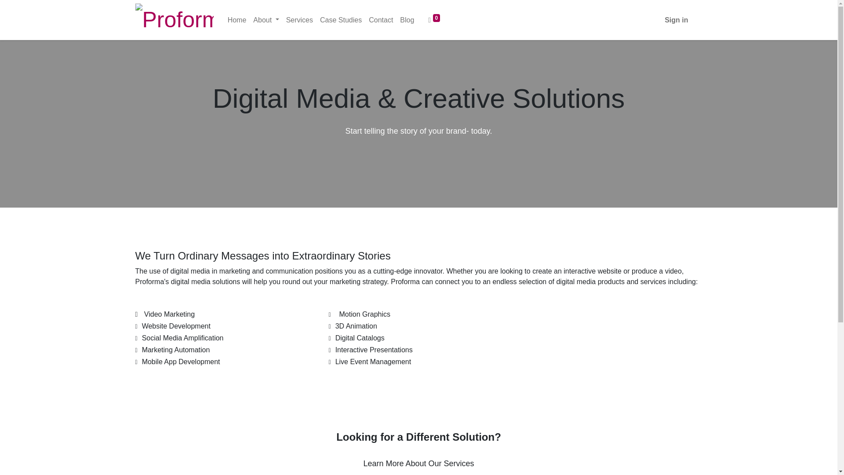 The image size is (844, 475). Describe the element at coordinates (434, 20) in the screenshot. I see `0` at that location.